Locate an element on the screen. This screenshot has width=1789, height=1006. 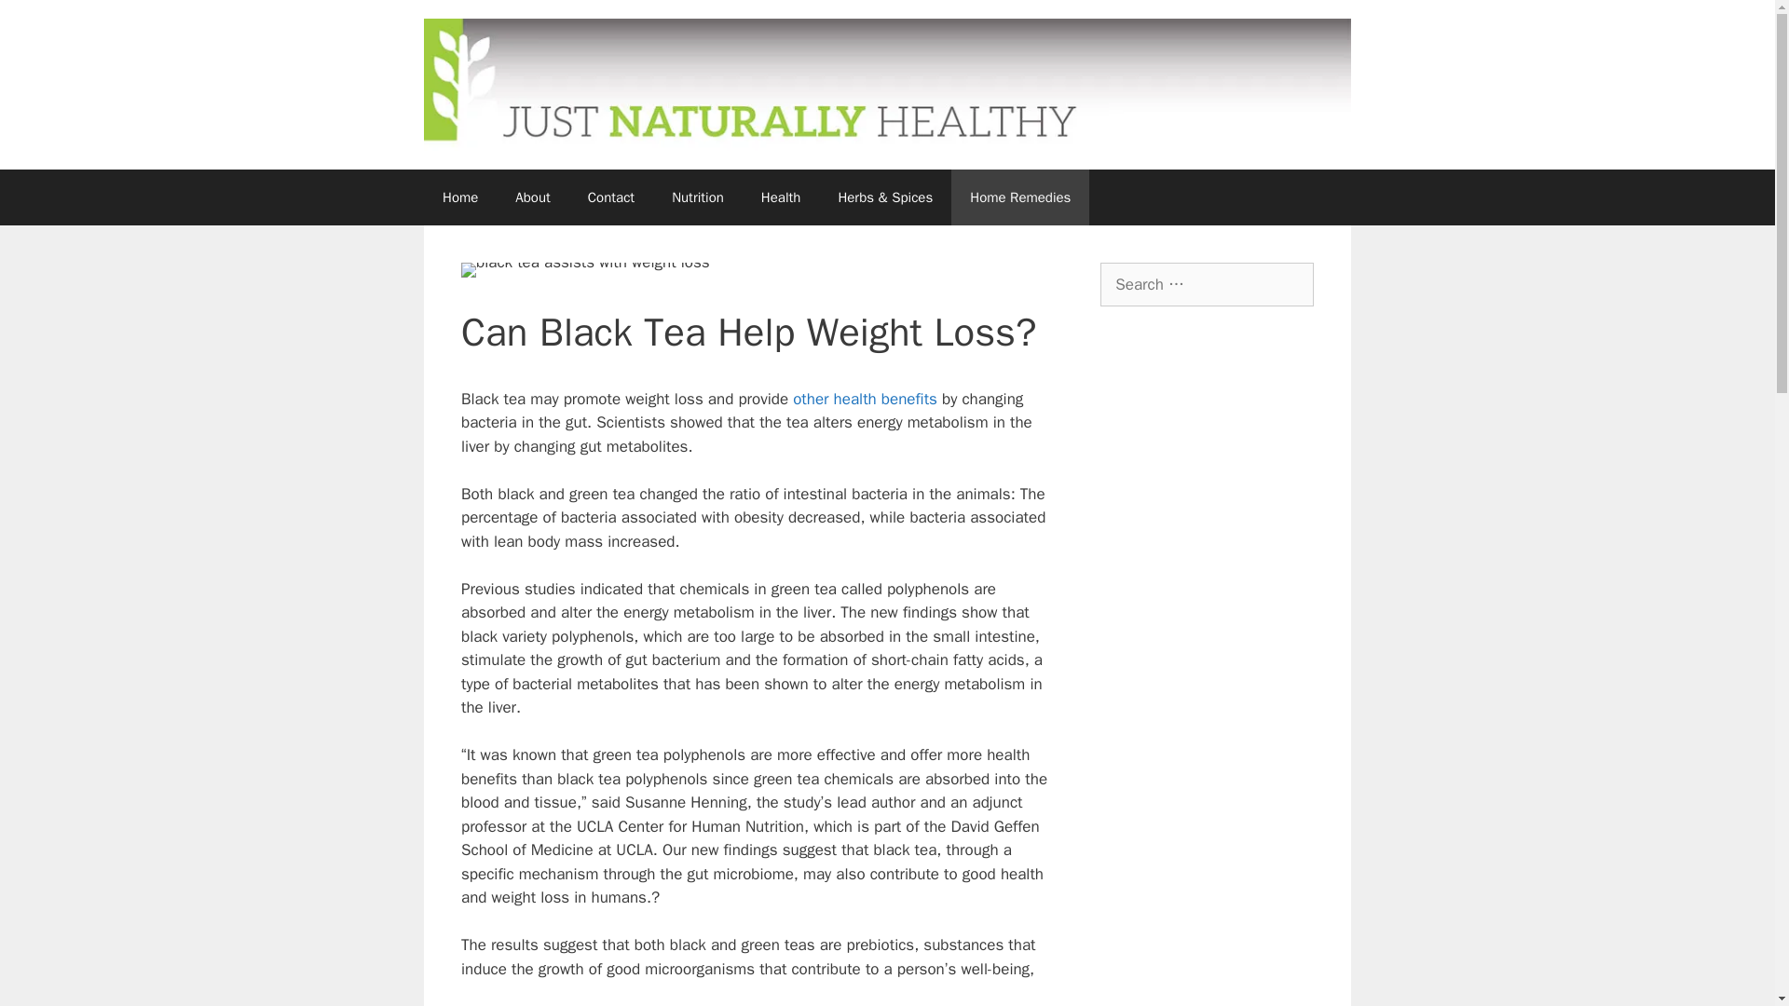
Nutrition is located at coordinates (697, 197).